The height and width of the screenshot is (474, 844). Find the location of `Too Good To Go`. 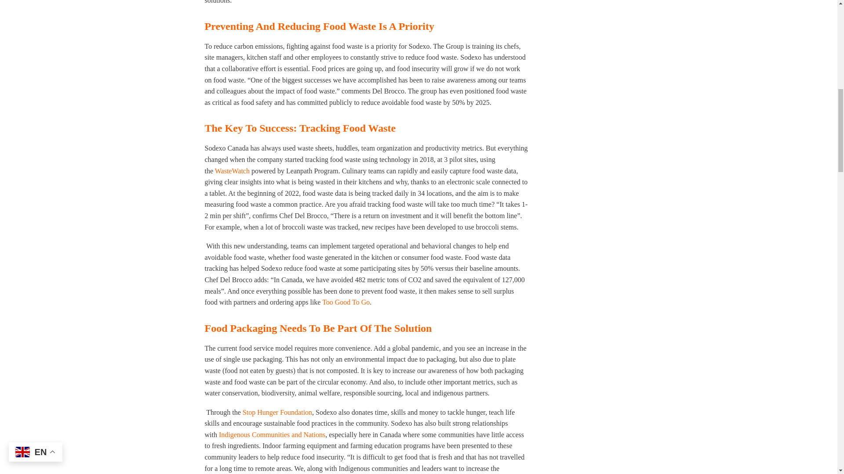

Too Good To Go is located at coordinates (346, 302).